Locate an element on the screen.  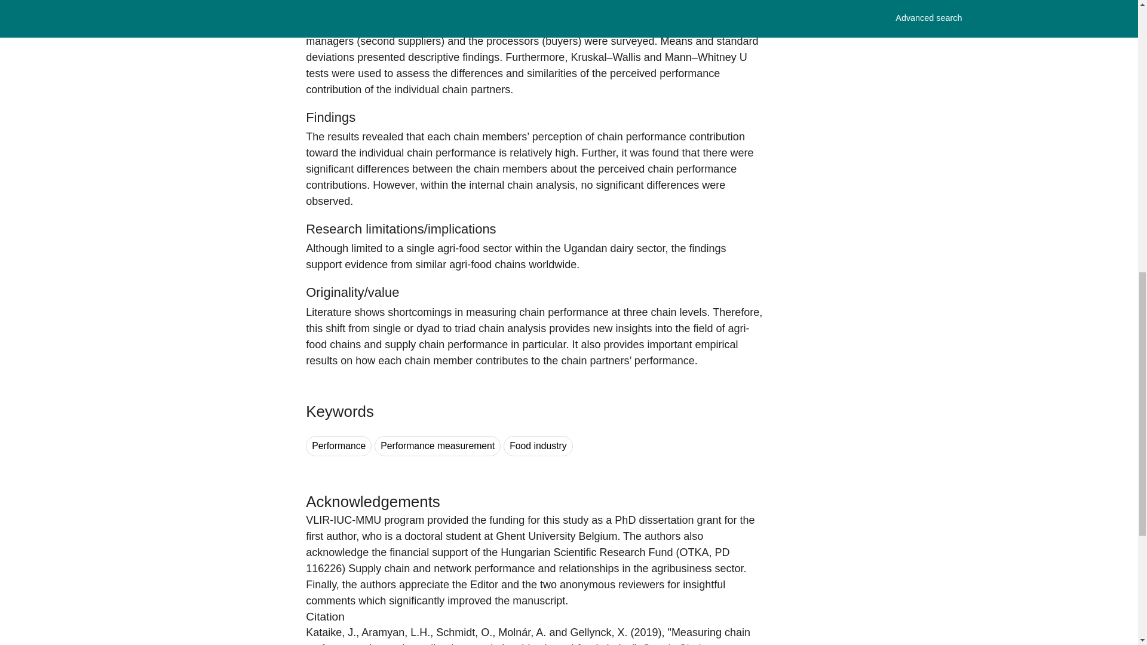
Food industry is located at coordinates (538, 446).